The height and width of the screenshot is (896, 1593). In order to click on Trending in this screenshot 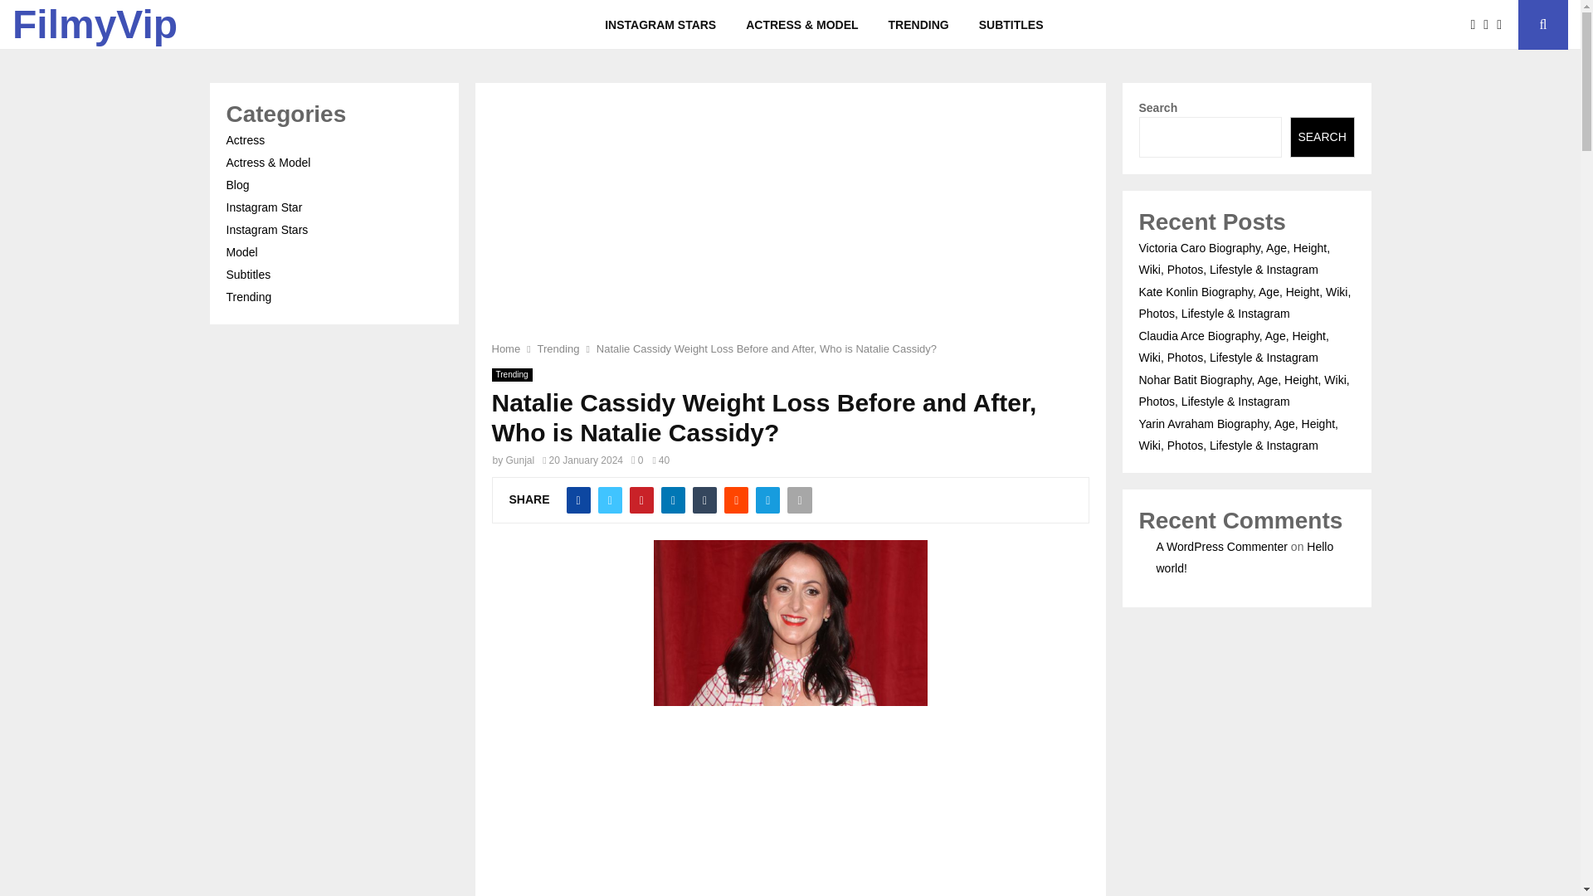, I will do `click(511, 375)`.